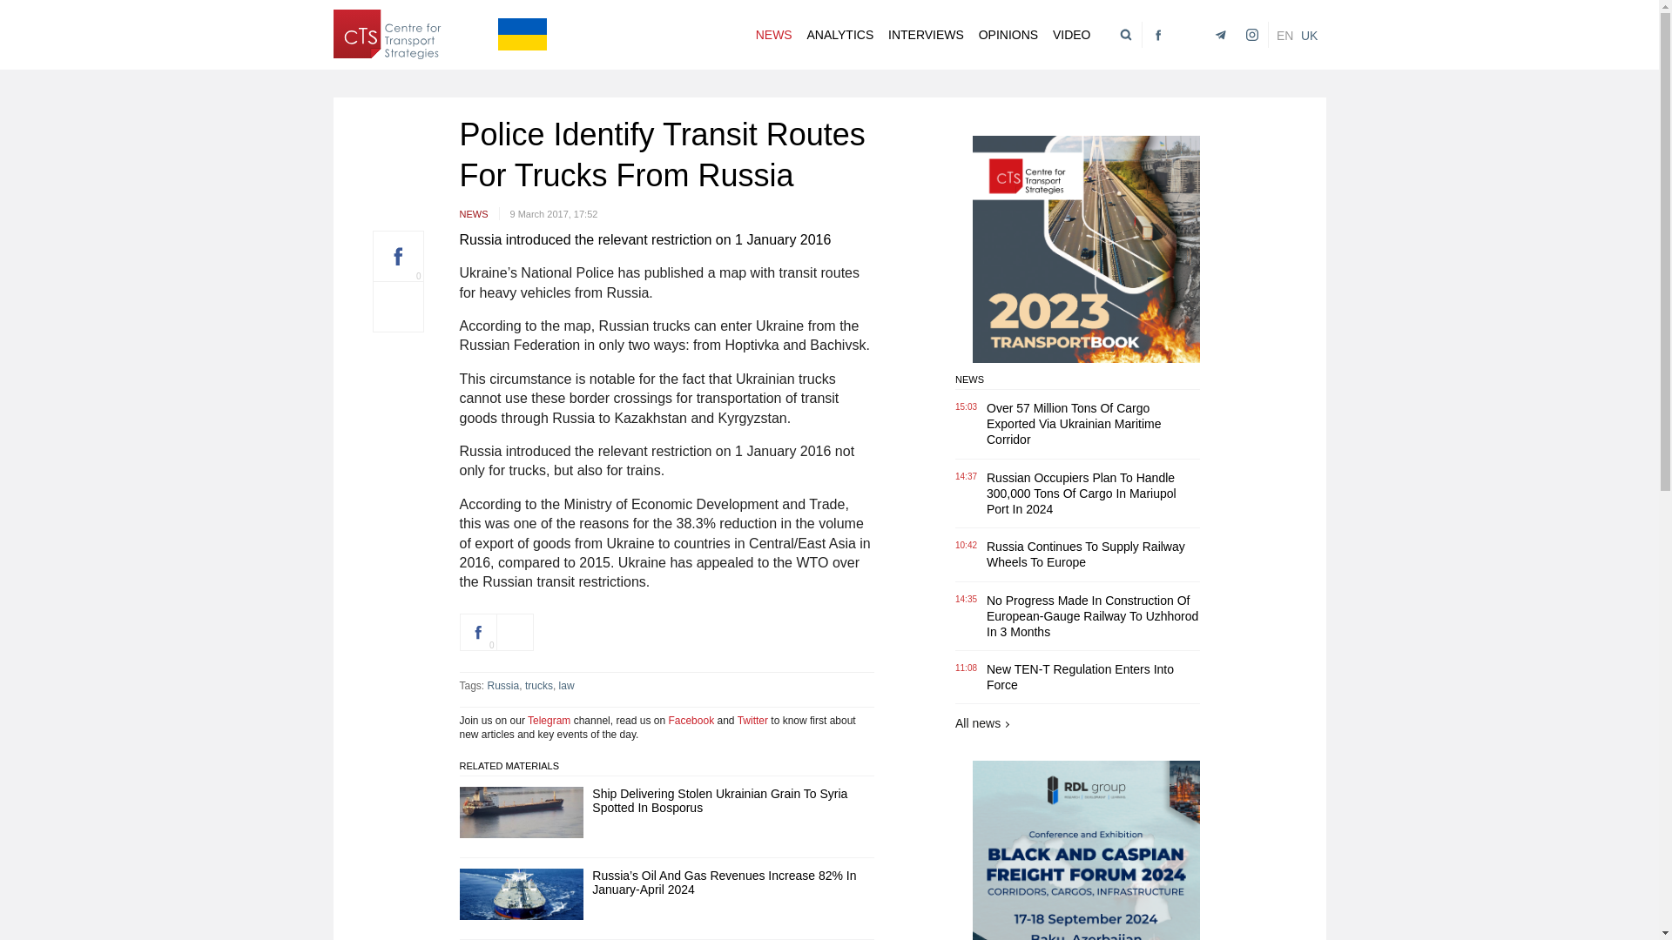 This screenshot has height=940, width=1672. What do you see at coordinates (970, 668) in the screenshot?
I see `17 July 2024, 11:08` at bounding box center [970, 668].